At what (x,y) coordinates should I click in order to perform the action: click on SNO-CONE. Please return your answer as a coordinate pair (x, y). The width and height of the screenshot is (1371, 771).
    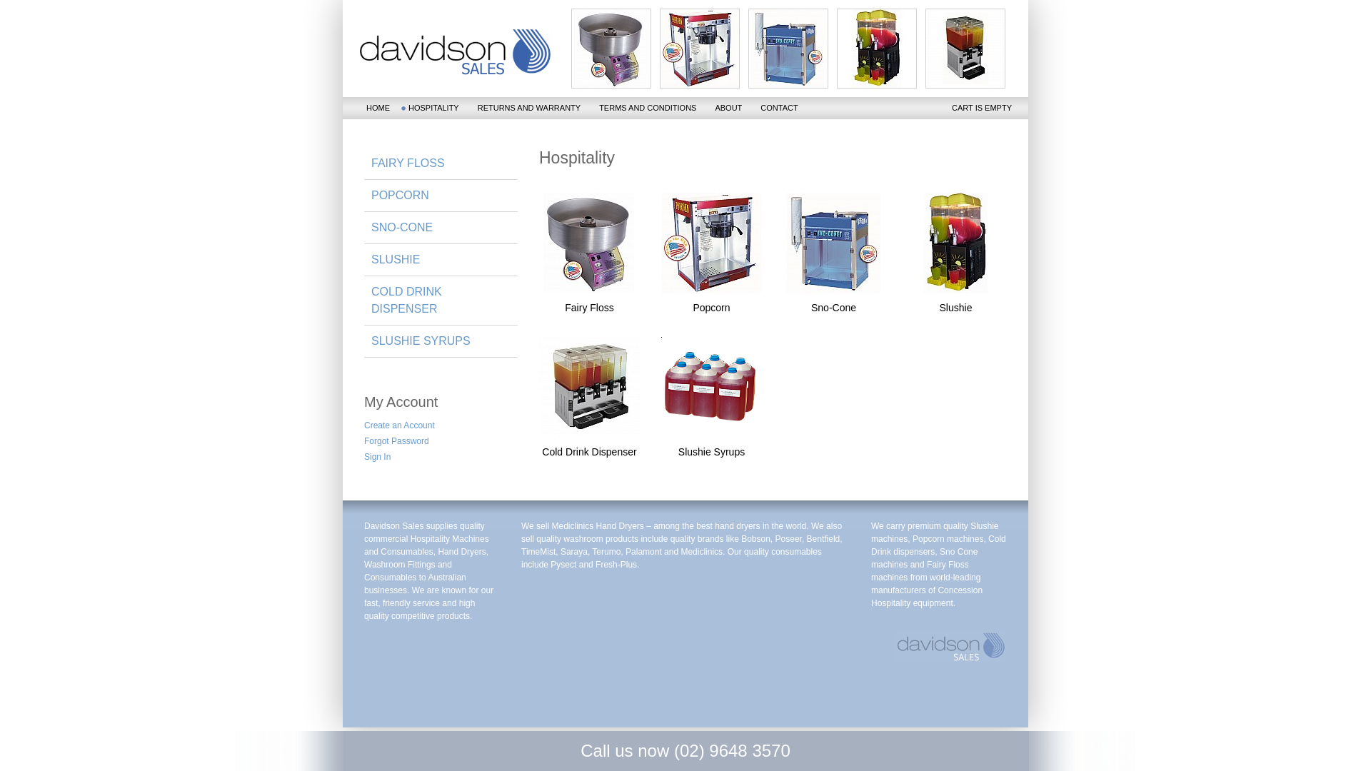
    Looking at the image, I should click on (441, 227).